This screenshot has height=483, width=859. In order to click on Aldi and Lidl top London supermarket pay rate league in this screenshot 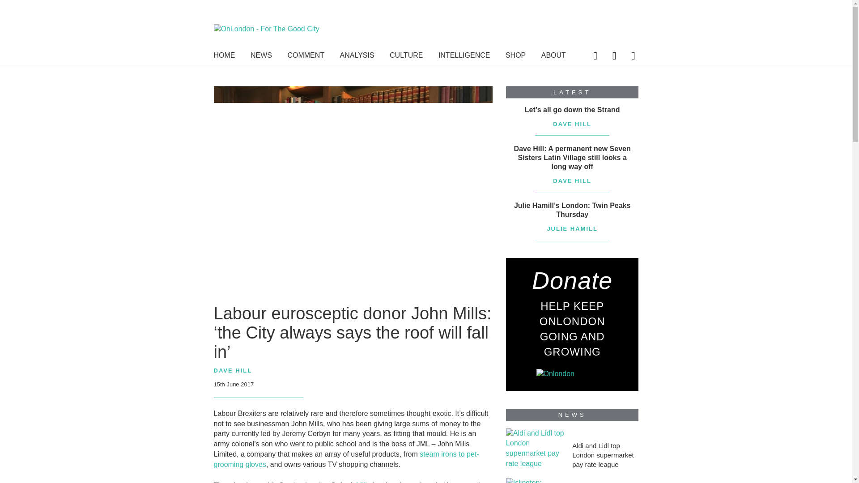, I will do `click(605, 455)`.